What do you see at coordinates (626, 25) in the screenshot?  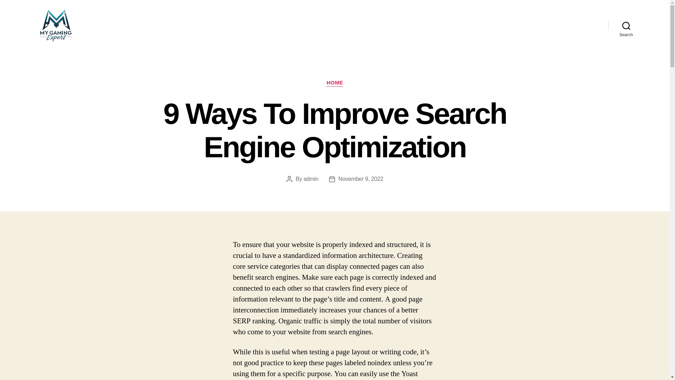 I see `Search` at bounding box center [626, 25].